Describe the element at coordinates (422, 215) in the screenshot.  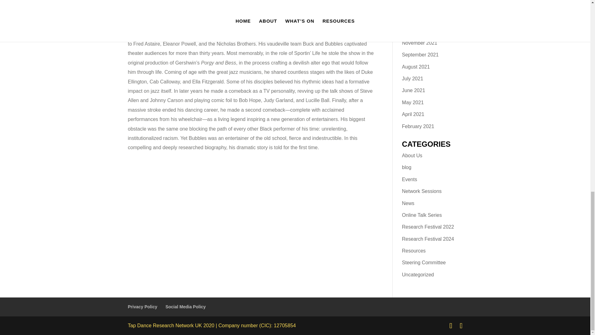
I see `Putting tap dance research in the spotlight` at that location.